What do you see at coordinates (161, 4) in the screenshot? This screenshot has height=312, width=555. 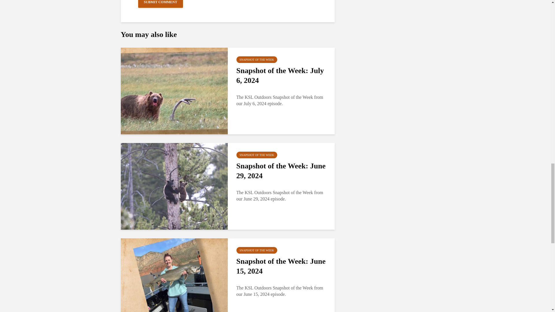 I see `Submit Comment` at bounding box center [161, 4].